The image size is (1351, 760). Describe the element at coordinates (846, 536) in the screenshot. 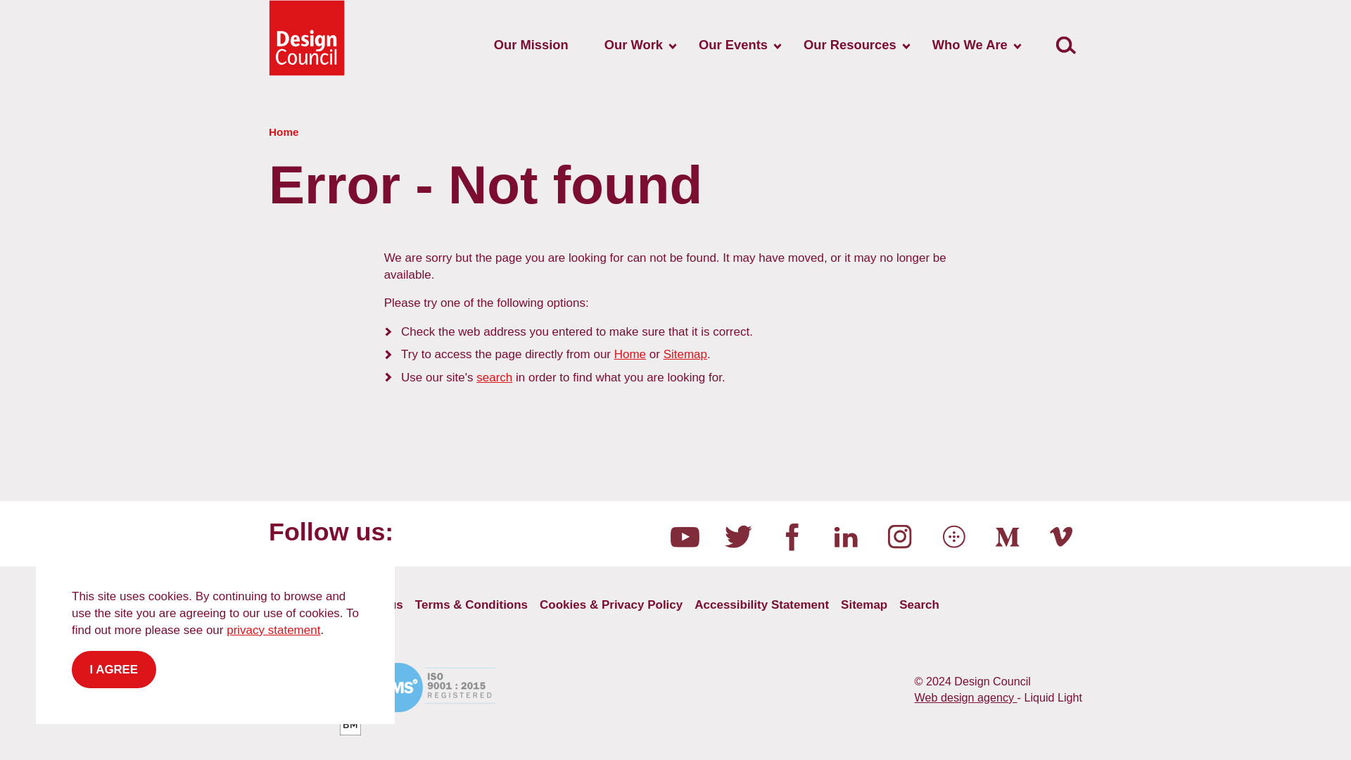

I see `Follow Design Council on LinkedIn` at that location.